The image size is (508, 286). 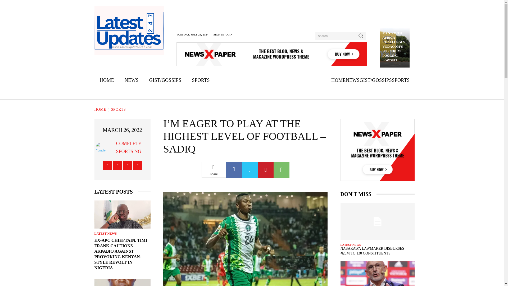 I want to click on Twitter, so click(x=127, y=166).